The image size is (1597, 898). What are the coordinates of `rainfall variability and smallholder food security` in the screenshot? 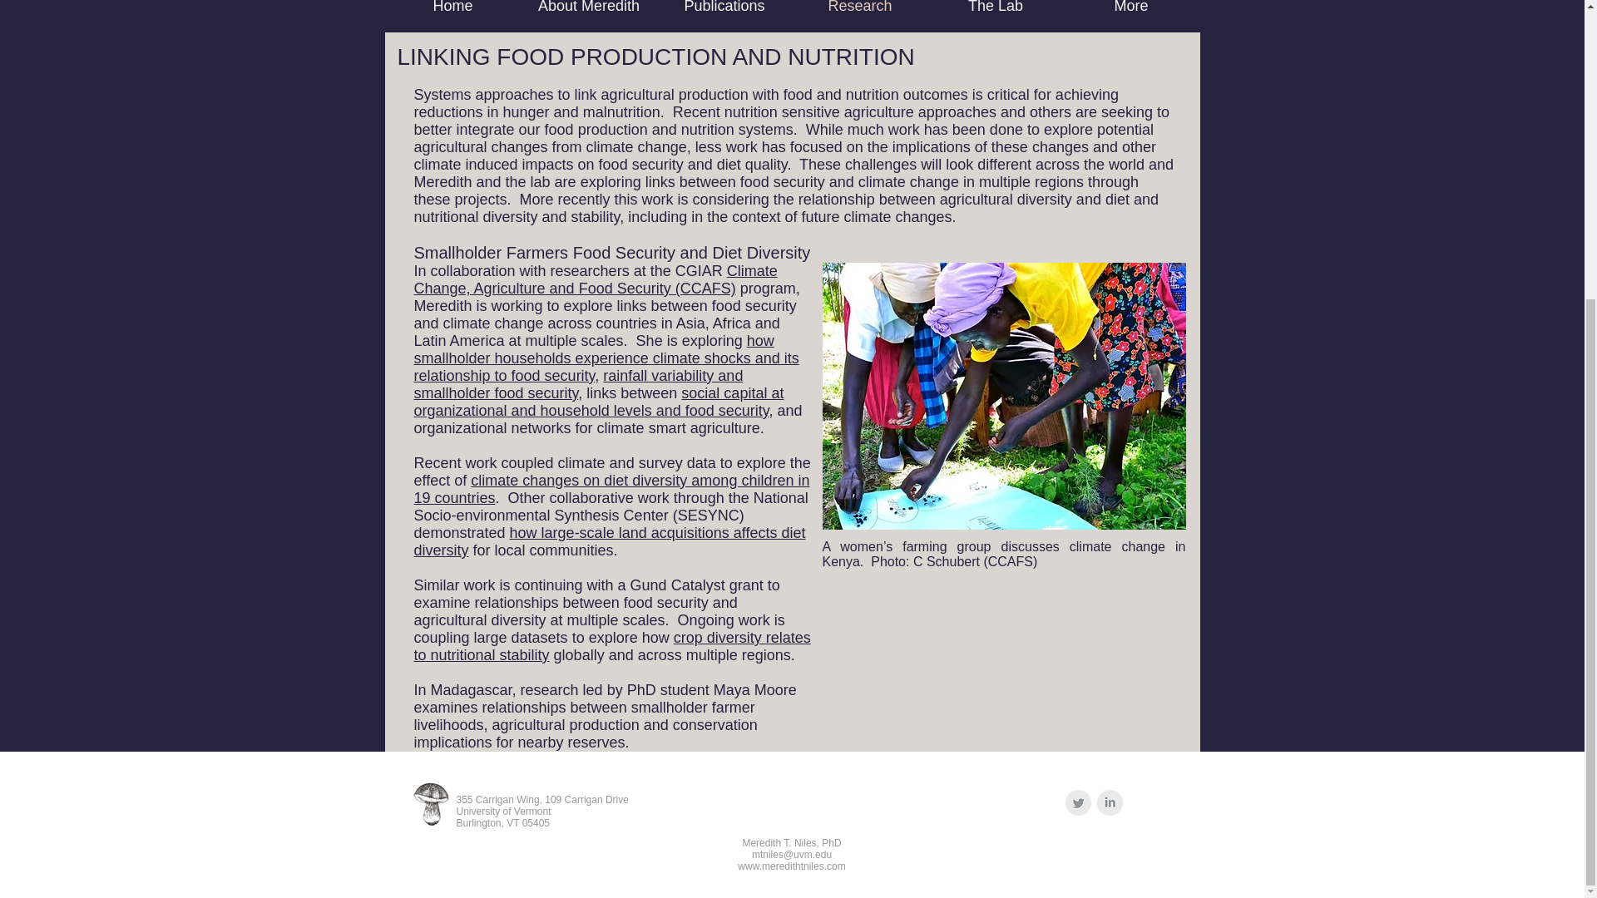 It's located at (579, 384).